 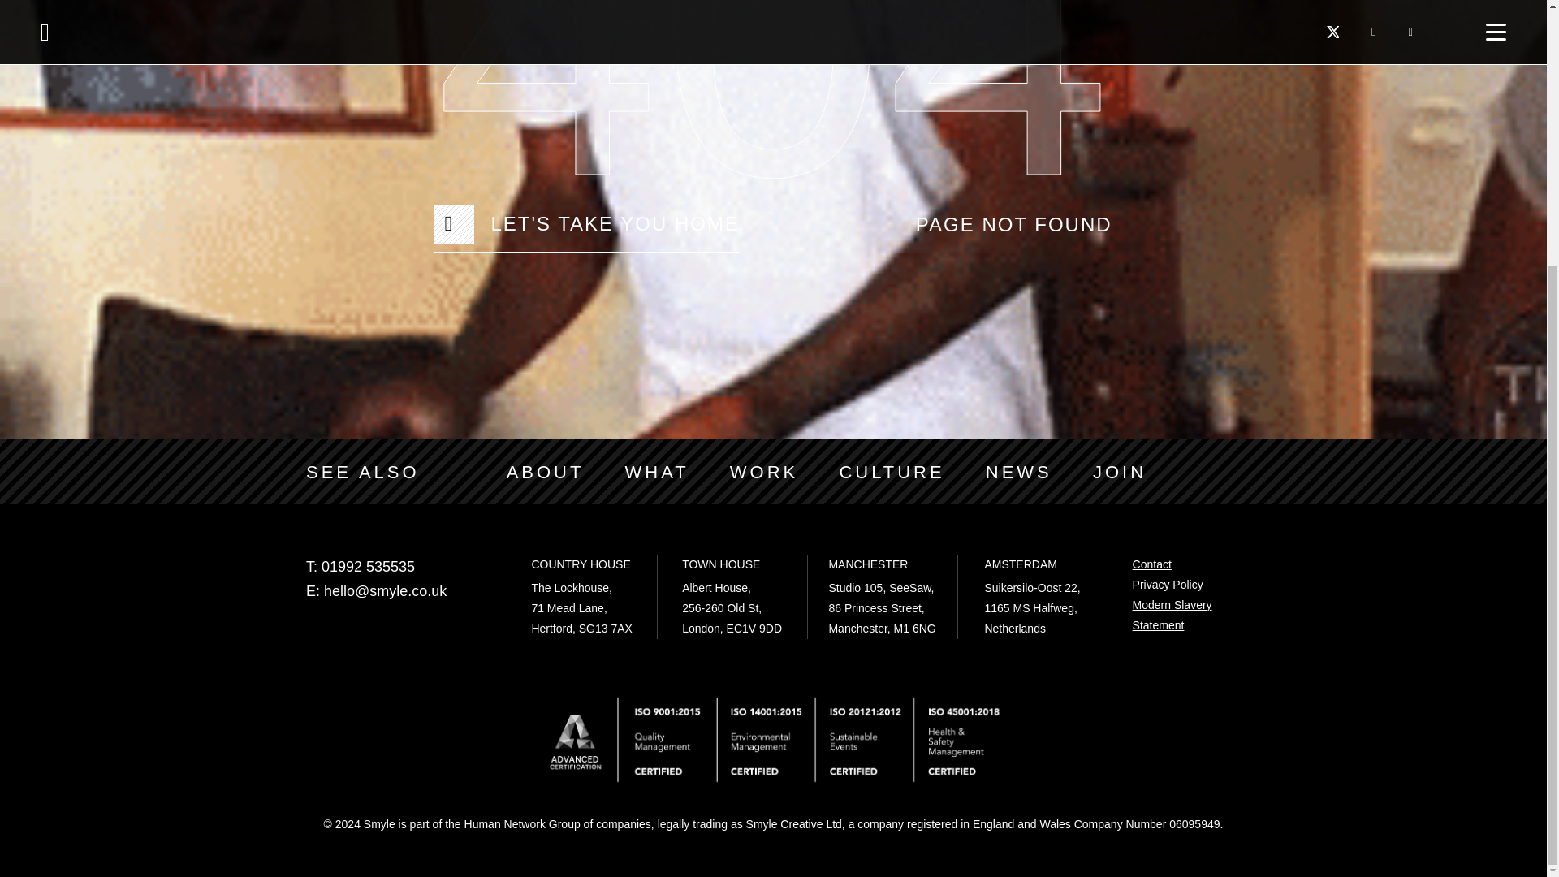 What do you see at coordinates (586, 224) in the screenshot?
I see `LET'S TAKE YOU HOME` at bounding box center [586, 224].